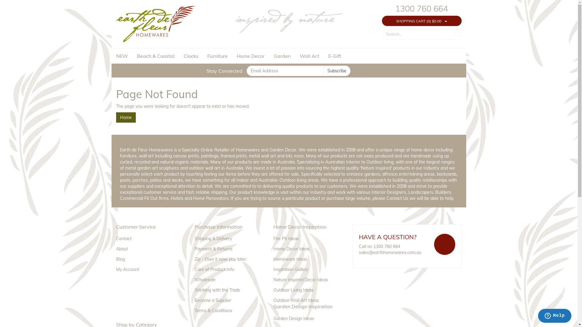 The height and width of the screenshot is (327, 582). What do you see at coordinates (306, 268) in the screenshot?
I see `Inspiration Gallery` at bounding box center [306, 268].